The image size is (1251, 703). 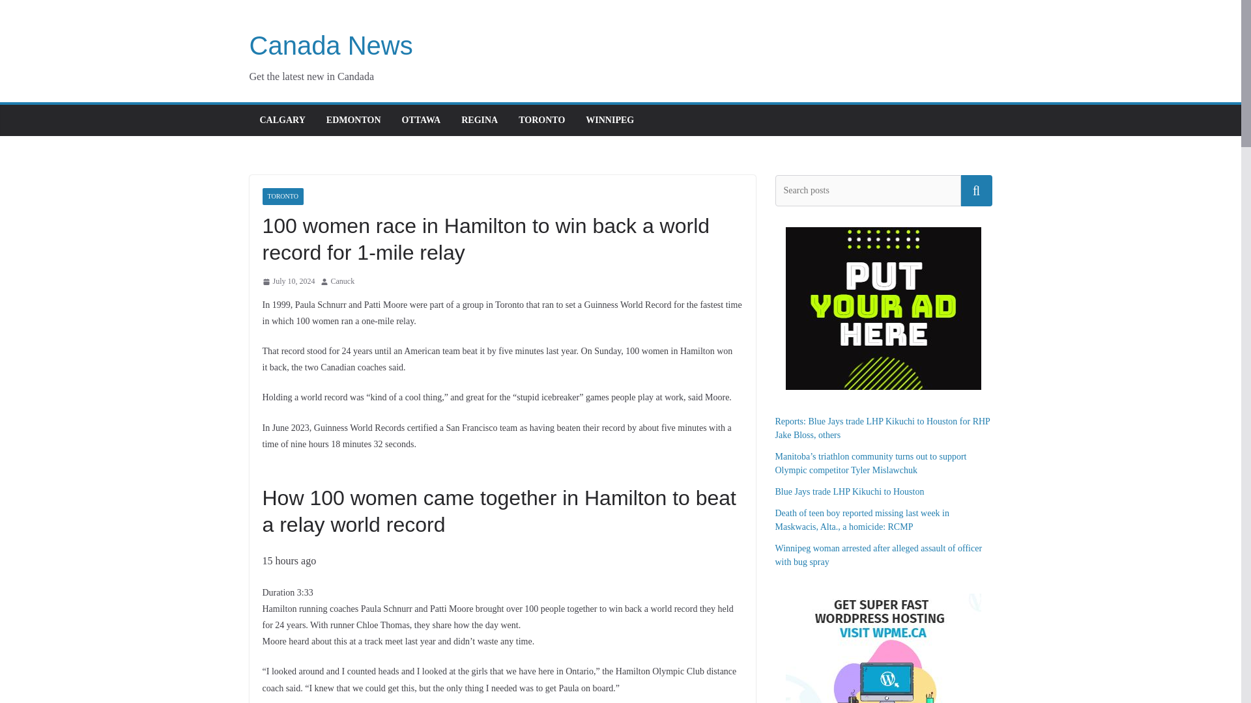 I want to click on REGINA, so click(x=480, y=120).